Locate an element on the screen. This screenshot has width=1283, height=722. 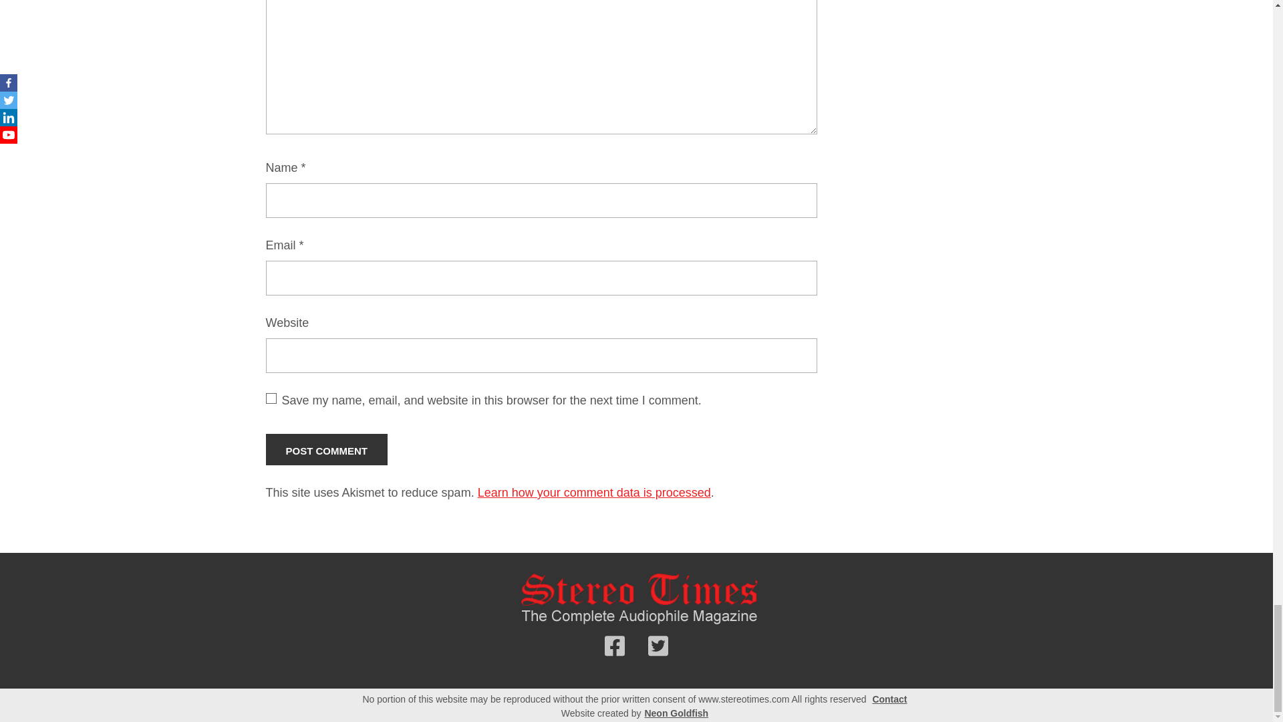
Learn how your comment data is processed is located at coordinates (593, 492).